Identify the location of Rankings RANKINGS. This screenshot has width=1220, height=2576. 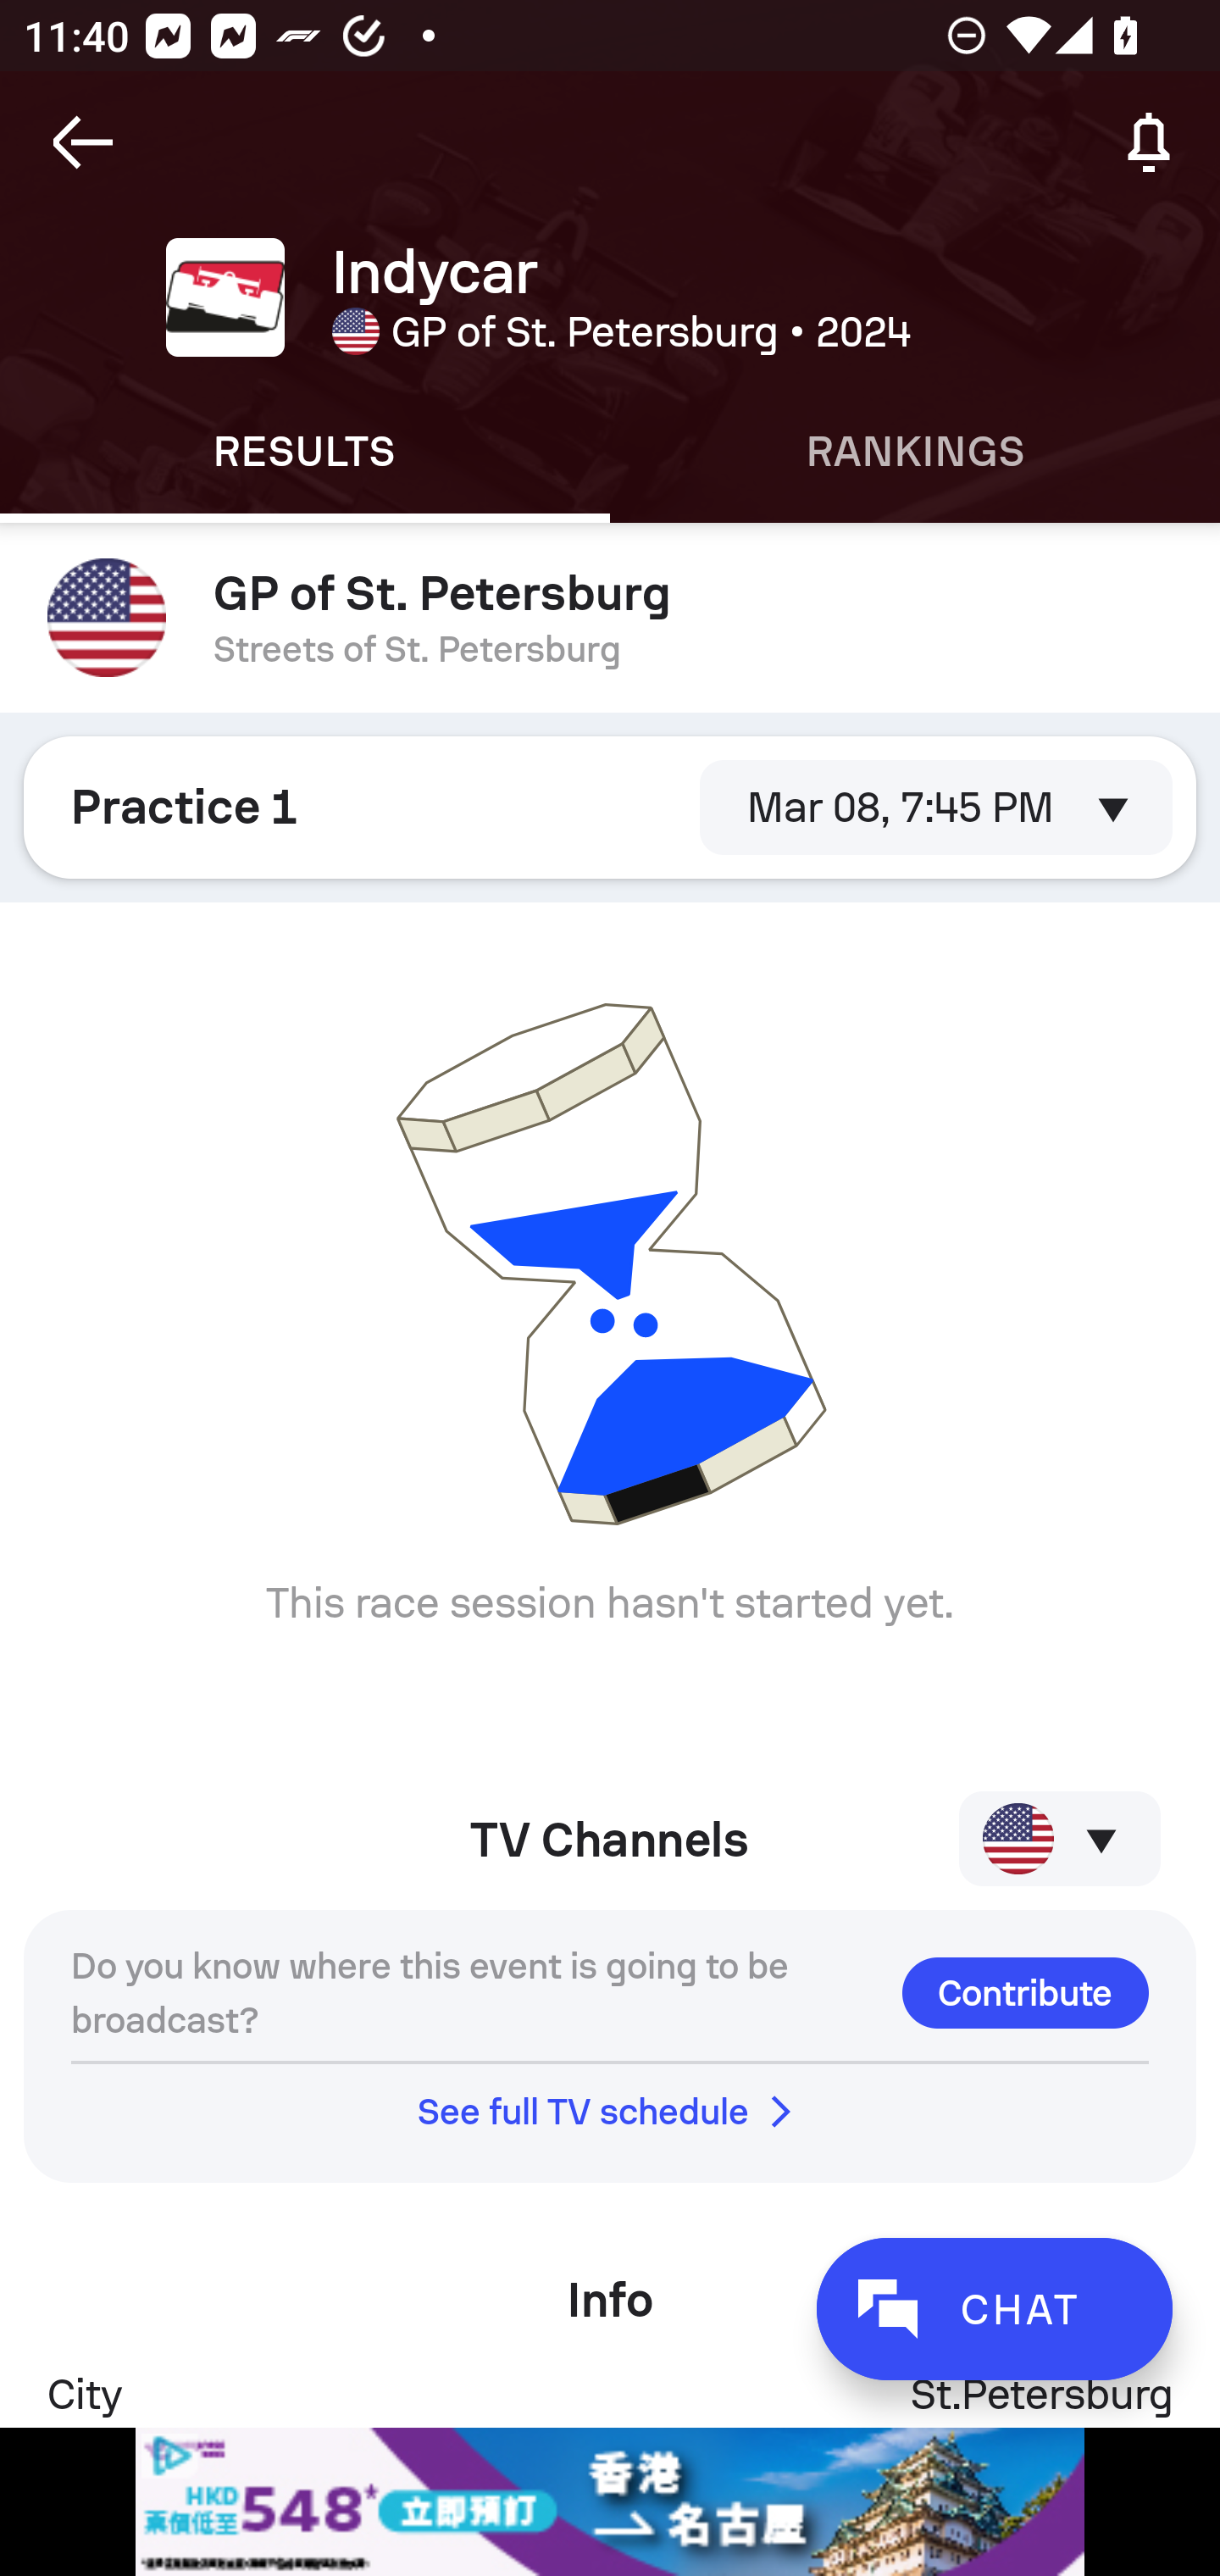
(915, 452).